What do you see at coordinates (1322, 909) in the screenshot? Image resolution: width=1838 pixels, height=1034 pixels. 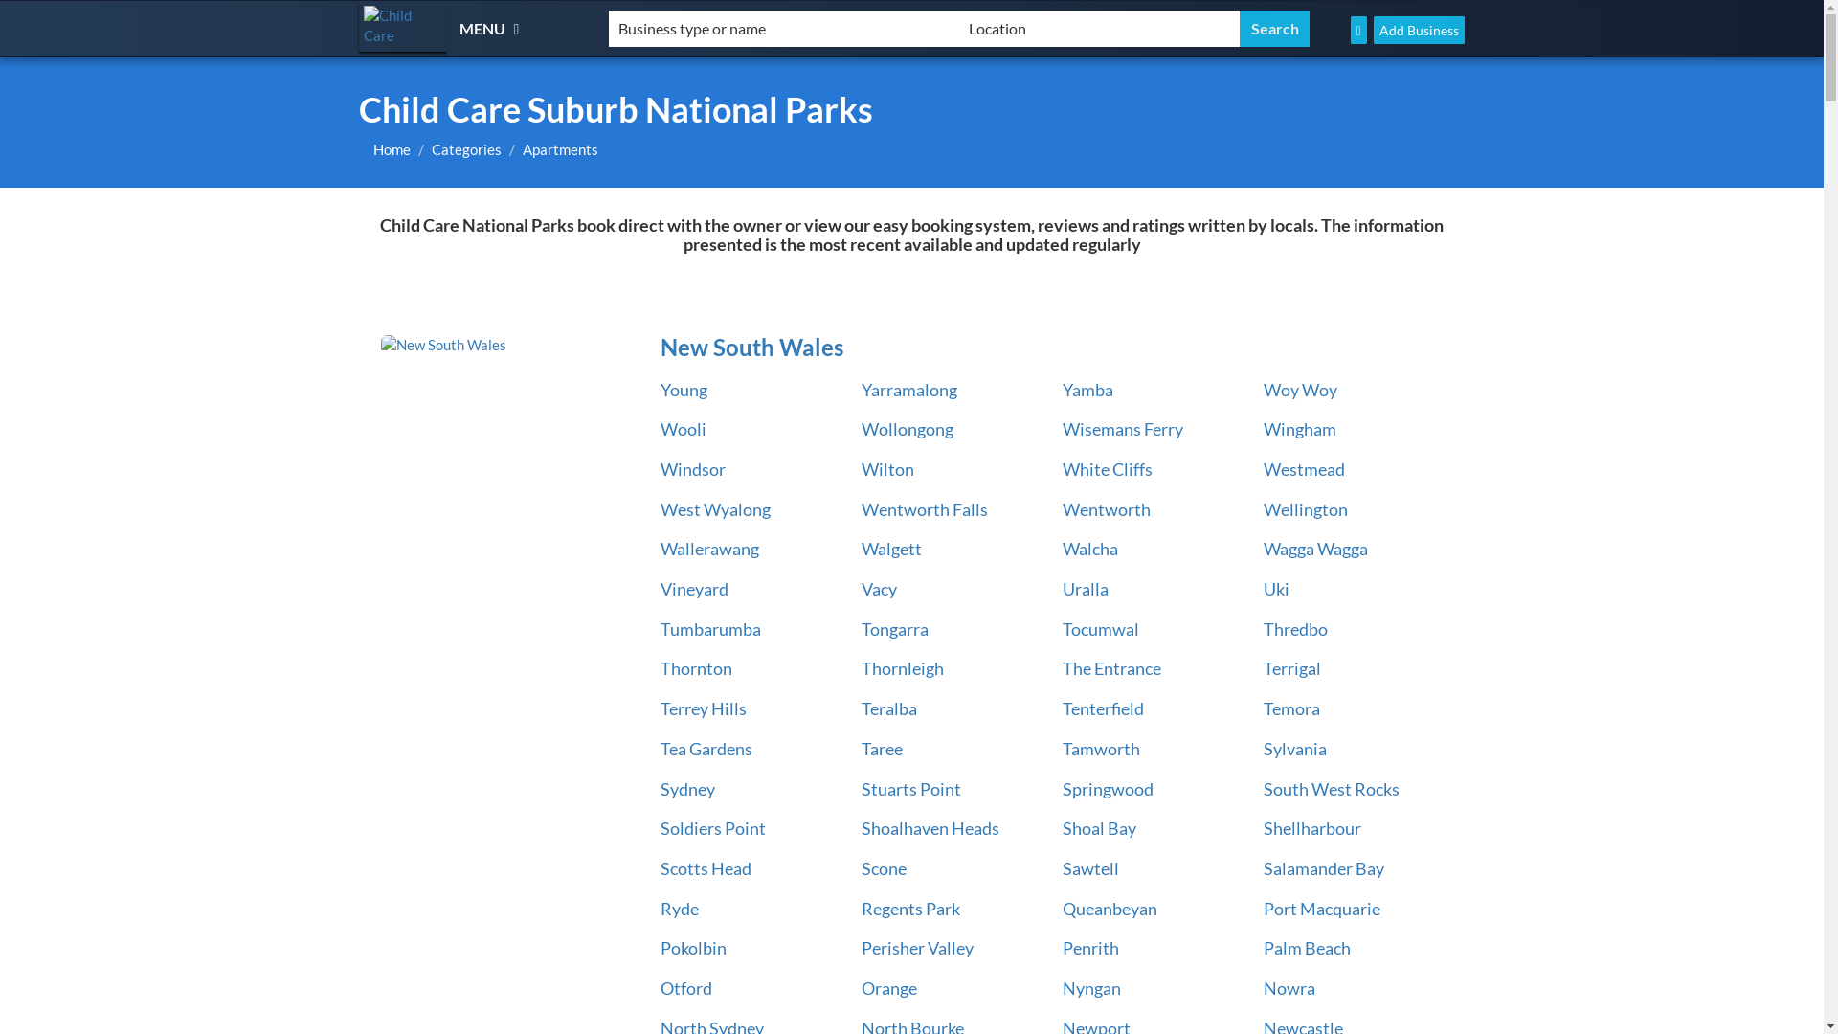 I see `Port Macquarie` at bounding box center [1322, 909].